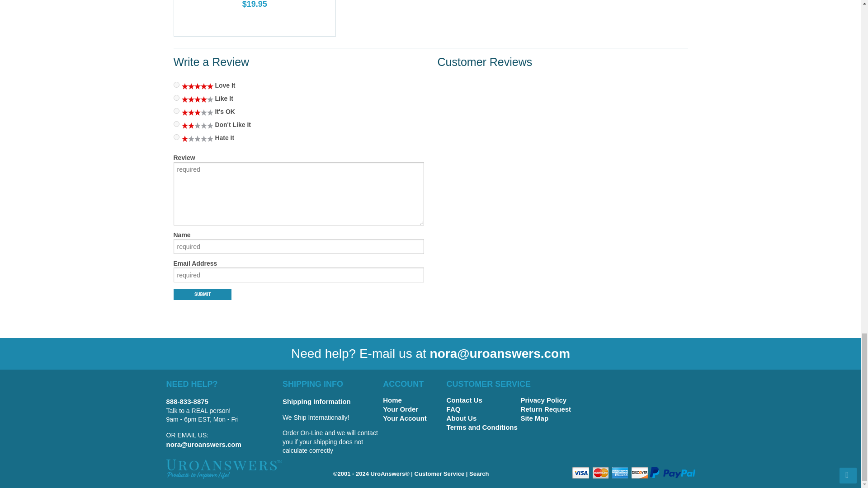 The width and height of the screenshot is (868, 488). What do you see at coordinates (176, 85) in the screenshot?
I see `5` at bounding box center [176, 85].